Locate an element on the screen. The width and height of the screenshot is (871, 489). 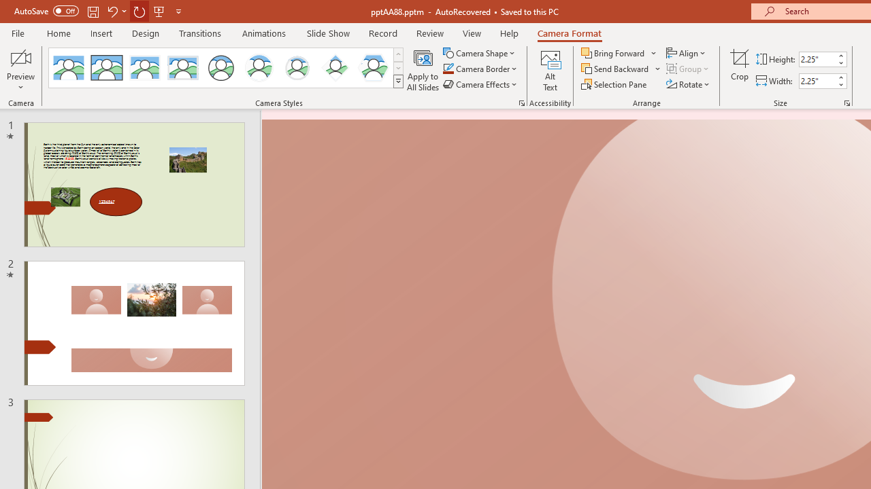
Camera Styles is located at coordinates (398, 81).